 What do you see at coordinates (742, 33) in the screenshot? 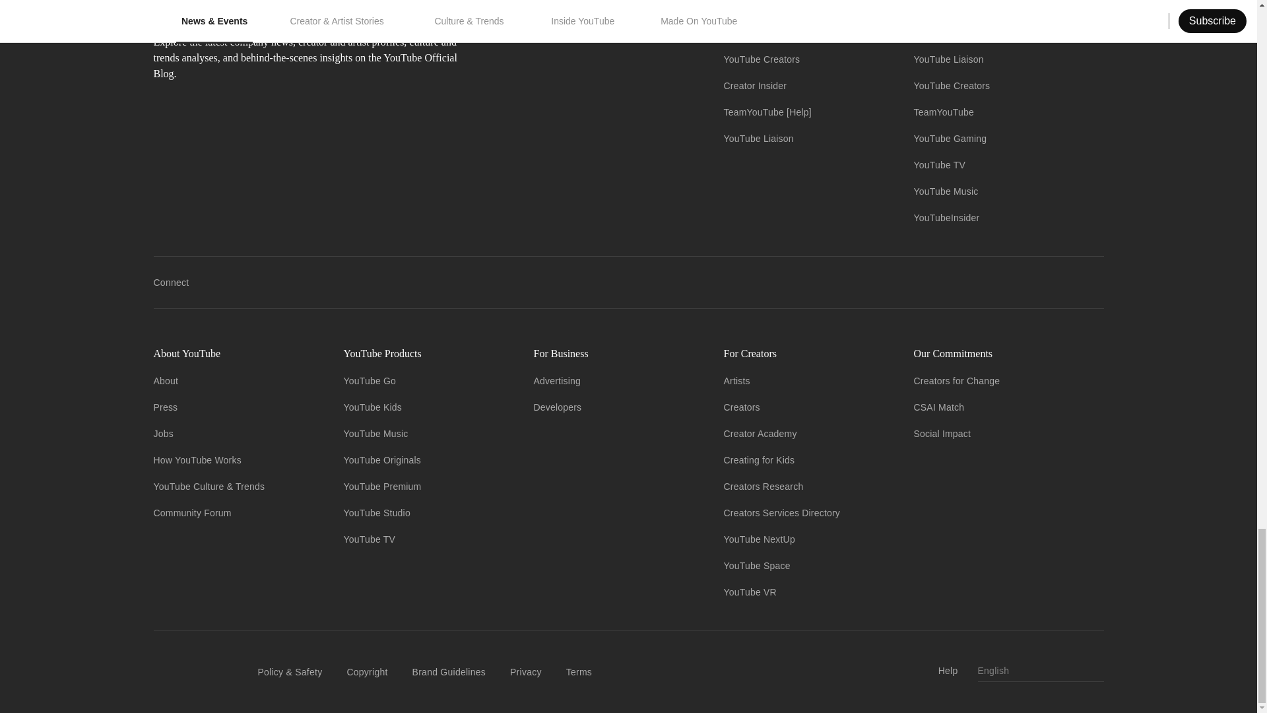
I see `YouTube` at bounding box center [742, 33].